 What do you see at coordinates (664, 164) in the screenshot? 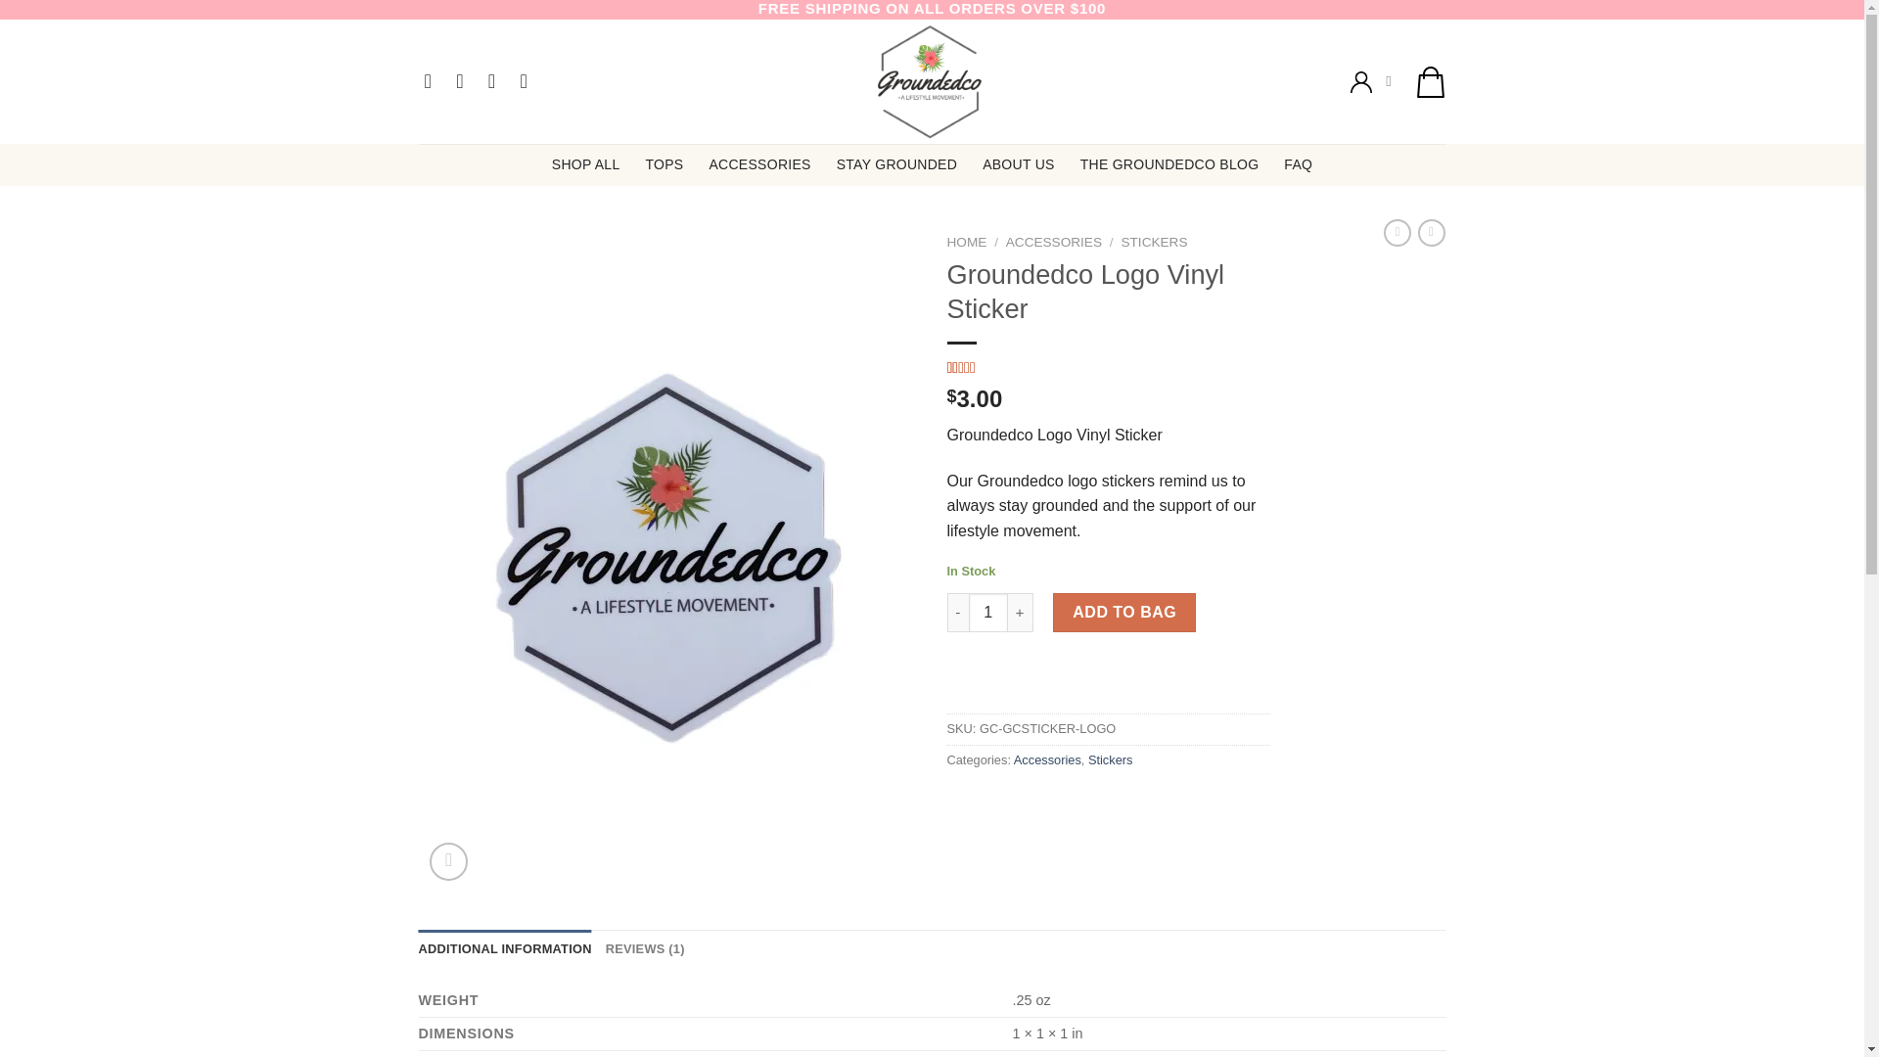
I see `TOPS` at bounding box center [664, 164].